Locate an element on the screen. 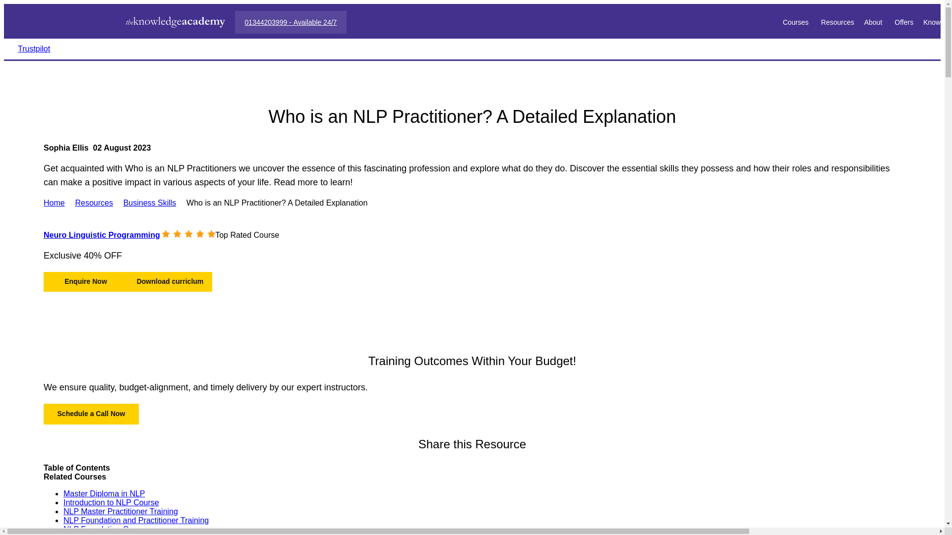 The width and height of the screenshot is (952, 535). KnowledgePass is located at coordinates (938, 21).